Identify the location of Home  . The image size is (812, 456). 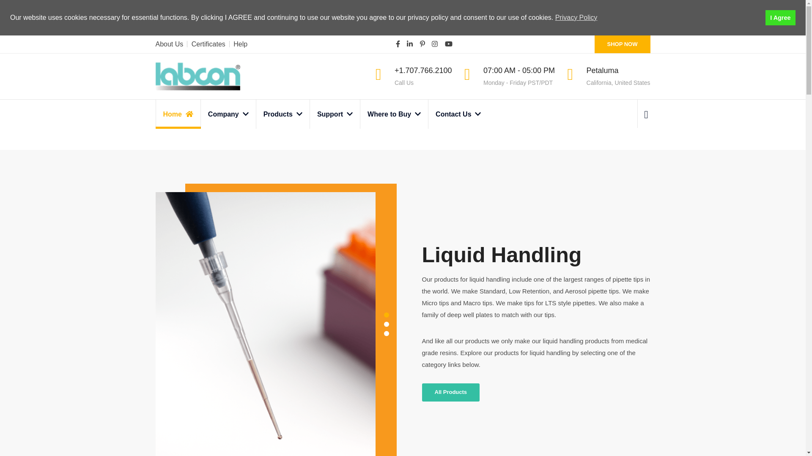
(178, 114).